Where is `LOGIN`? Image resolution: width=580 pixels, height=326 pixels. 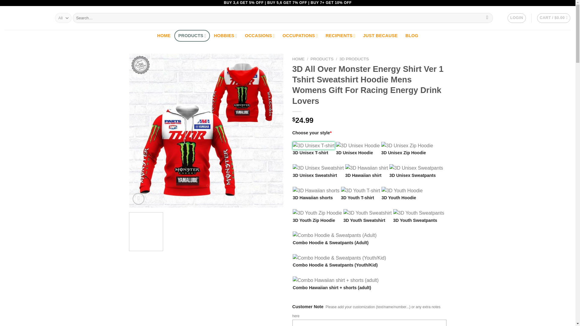
LOGIN is located at coordinates (517, 18).